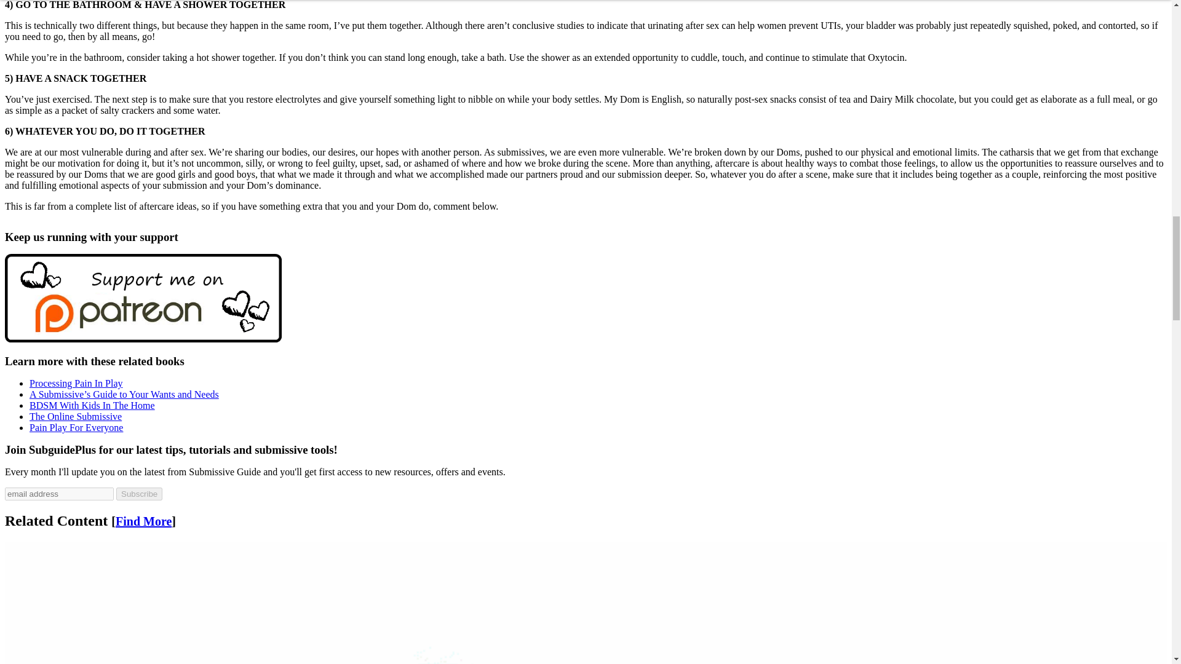 Image resolution: width=1181 pixels, height=664 pixels. What do you see at coordinates (75, 416) in the screenshot?
I see `The Online Submissive` at bounding box center [75, 416].